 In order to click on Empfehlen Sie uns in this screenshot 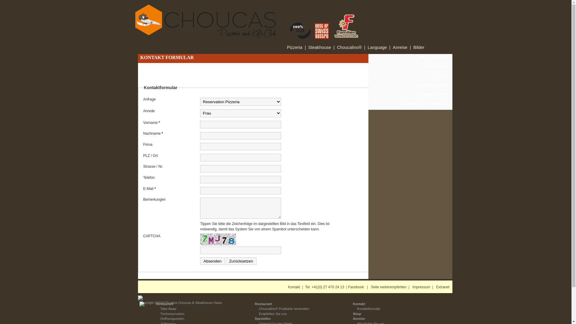, I will do `click(271, 314)`.